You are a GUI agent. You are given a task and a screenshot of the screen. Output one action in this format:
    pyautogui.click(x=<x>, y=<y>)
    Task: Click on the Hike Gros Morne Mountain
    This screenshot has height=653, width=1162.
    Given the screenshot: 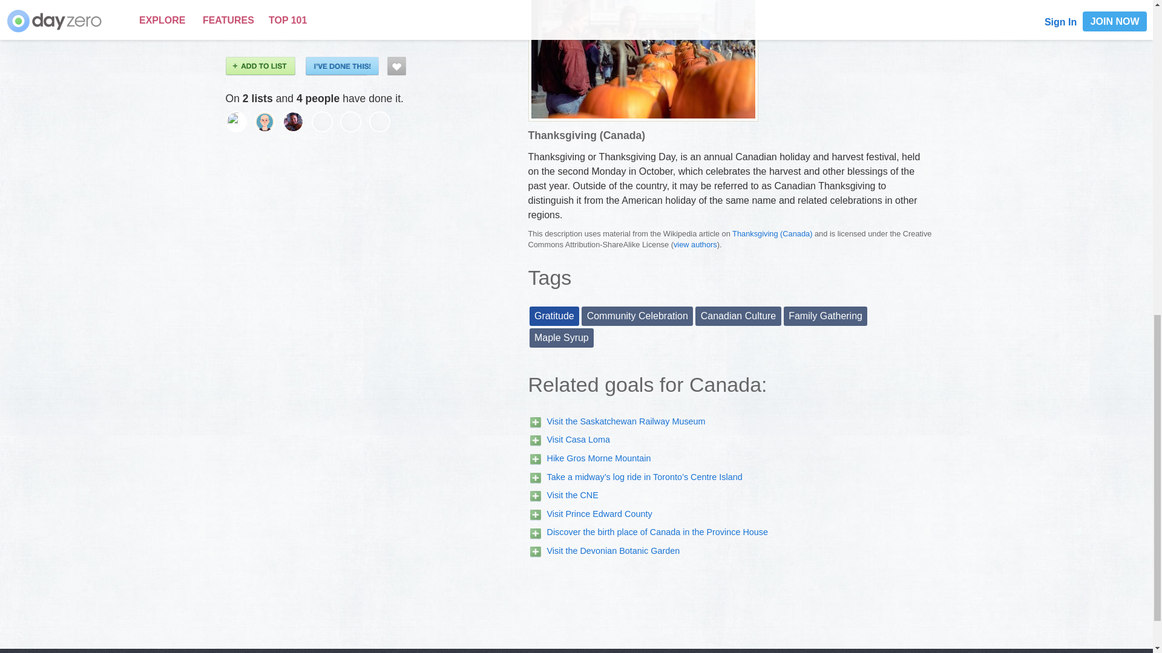 What is the action you would take?
    pyautogui.click(x=599, y=458)
    